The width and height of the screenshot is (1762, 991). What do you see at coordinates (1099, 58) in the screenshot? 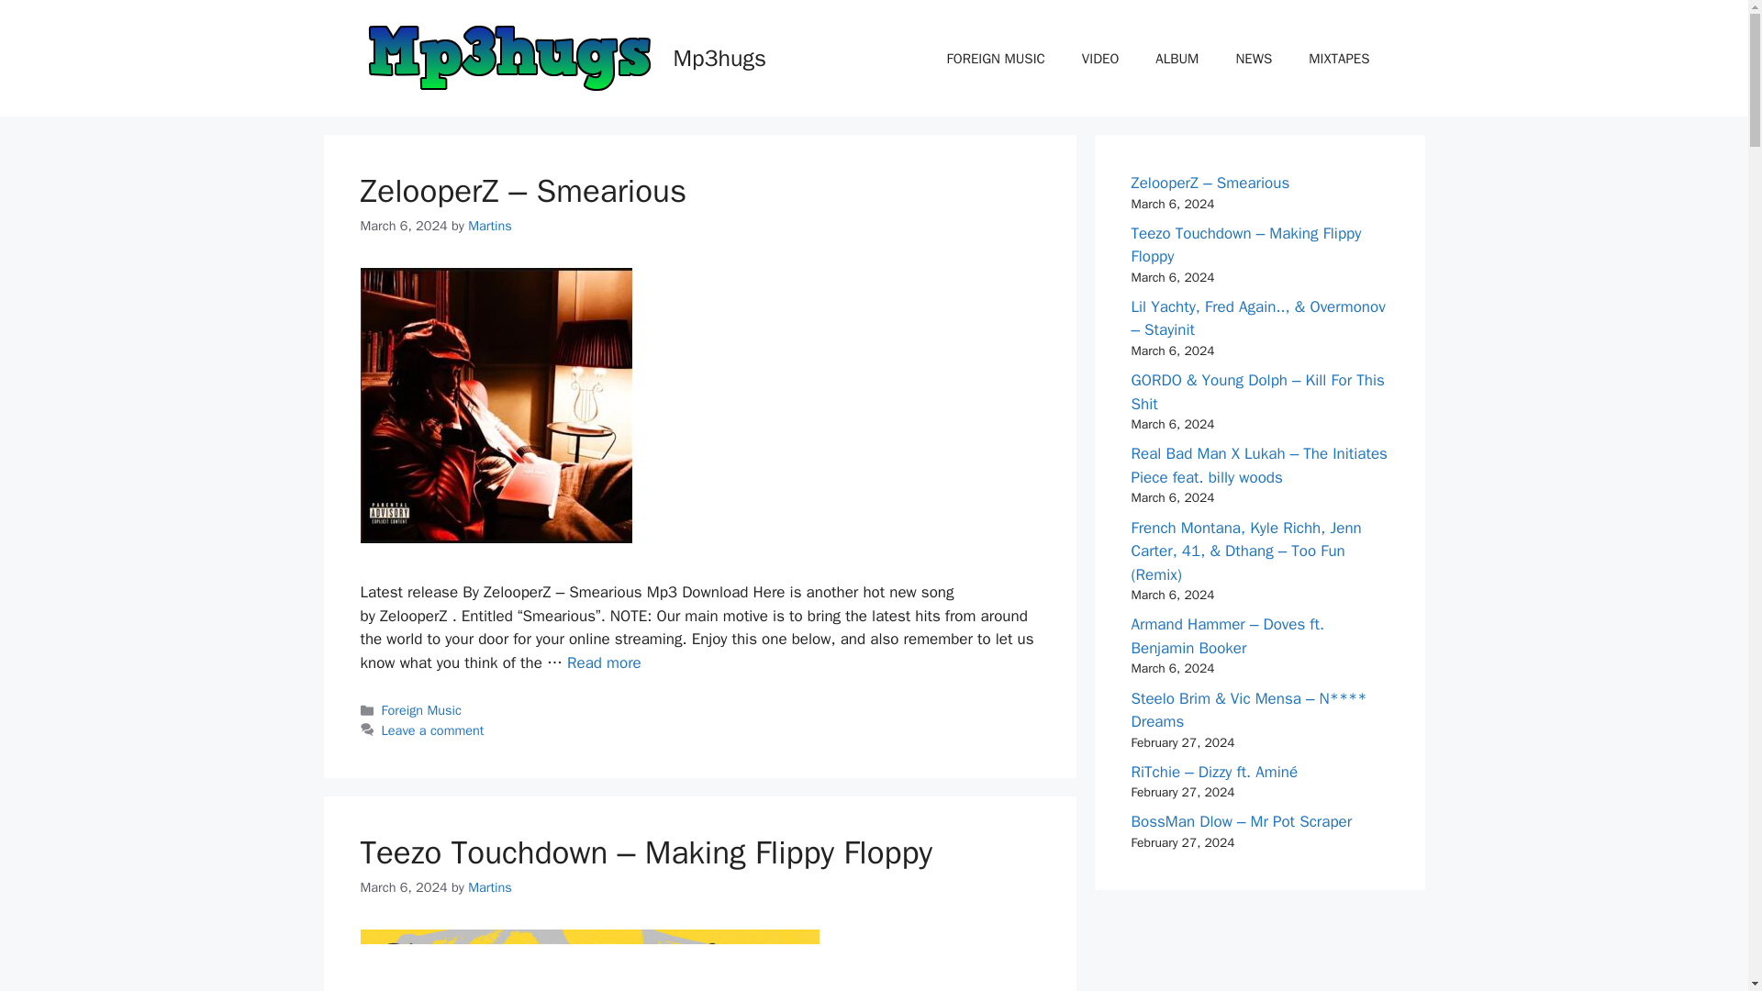
I see `VIDEO` at bounding box center [1099, 58].